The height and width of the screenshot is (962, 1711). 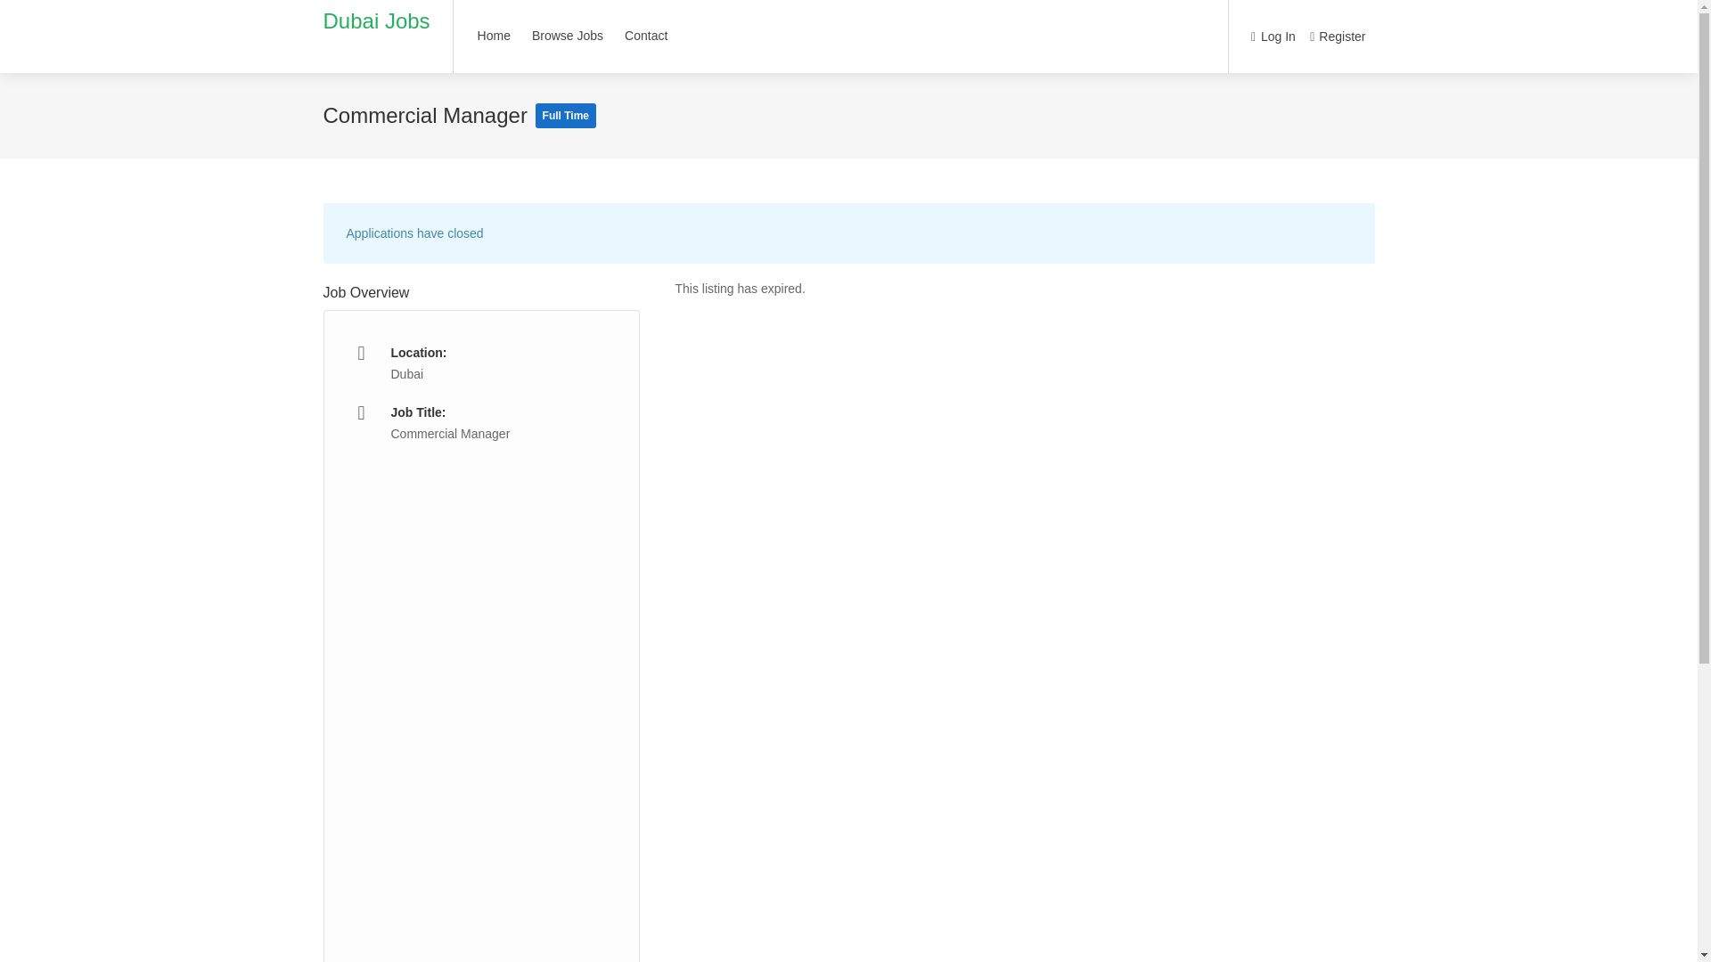 What do you see at coordinates (1338, 37) in the screenshot?
I see `Register` at bounding box center [1338, 37].